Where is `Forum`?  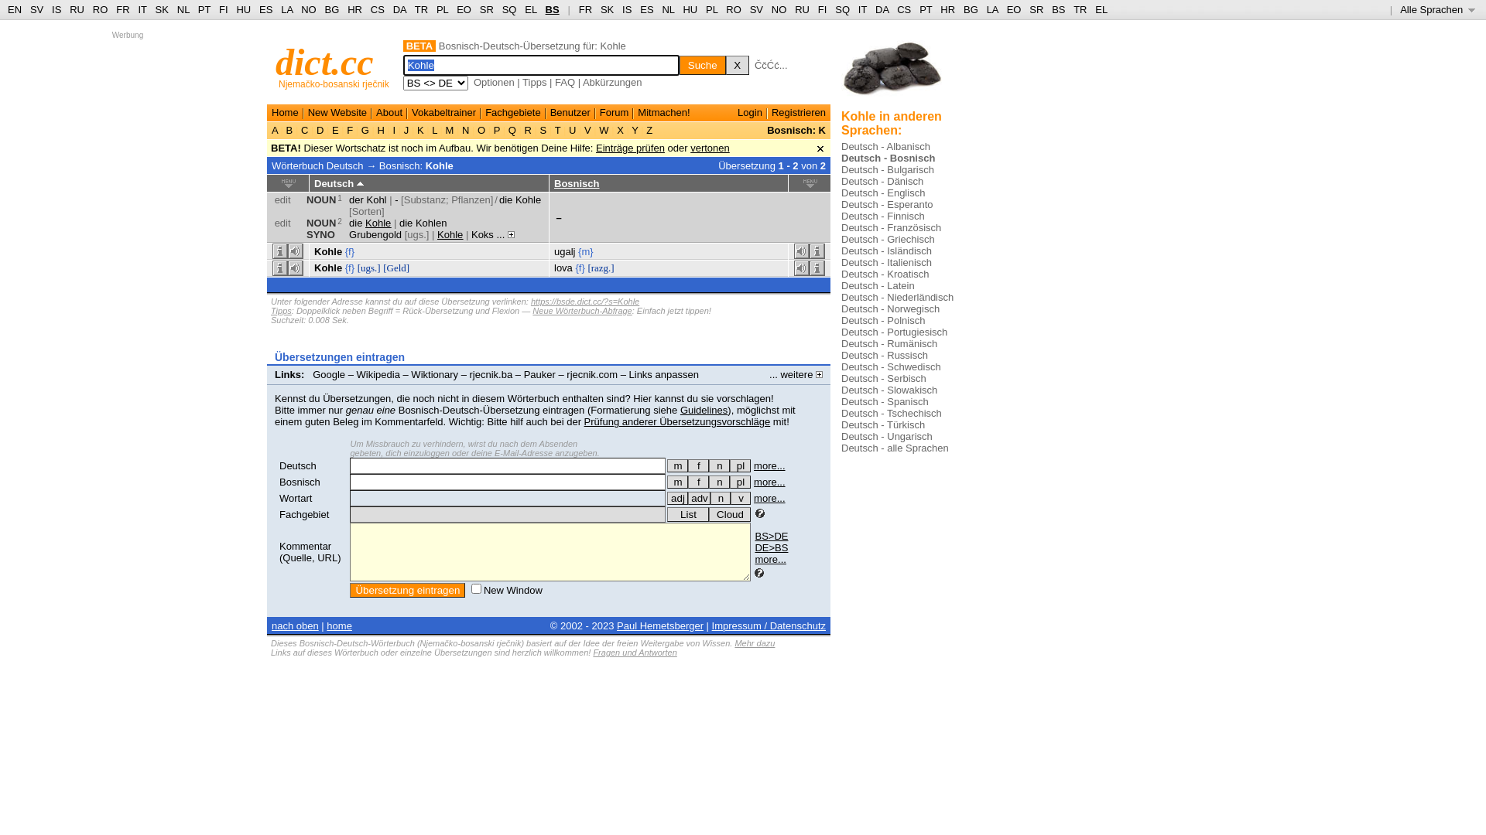
Forum is located at coordinates (615, 113).